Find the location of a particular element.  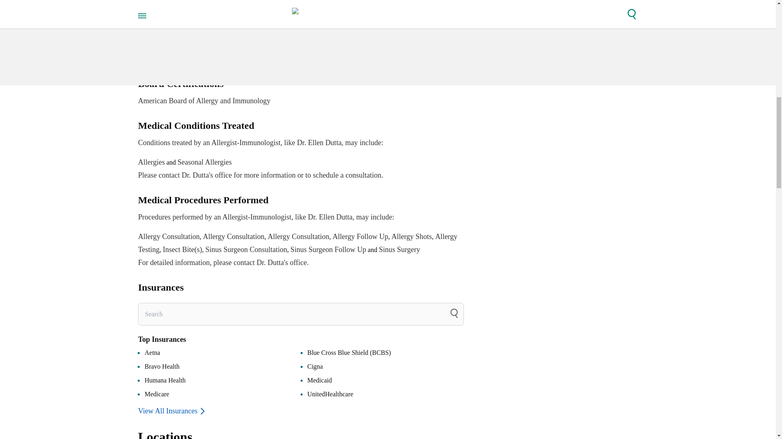

Allergy Shots is located at coordinates (411, 237).